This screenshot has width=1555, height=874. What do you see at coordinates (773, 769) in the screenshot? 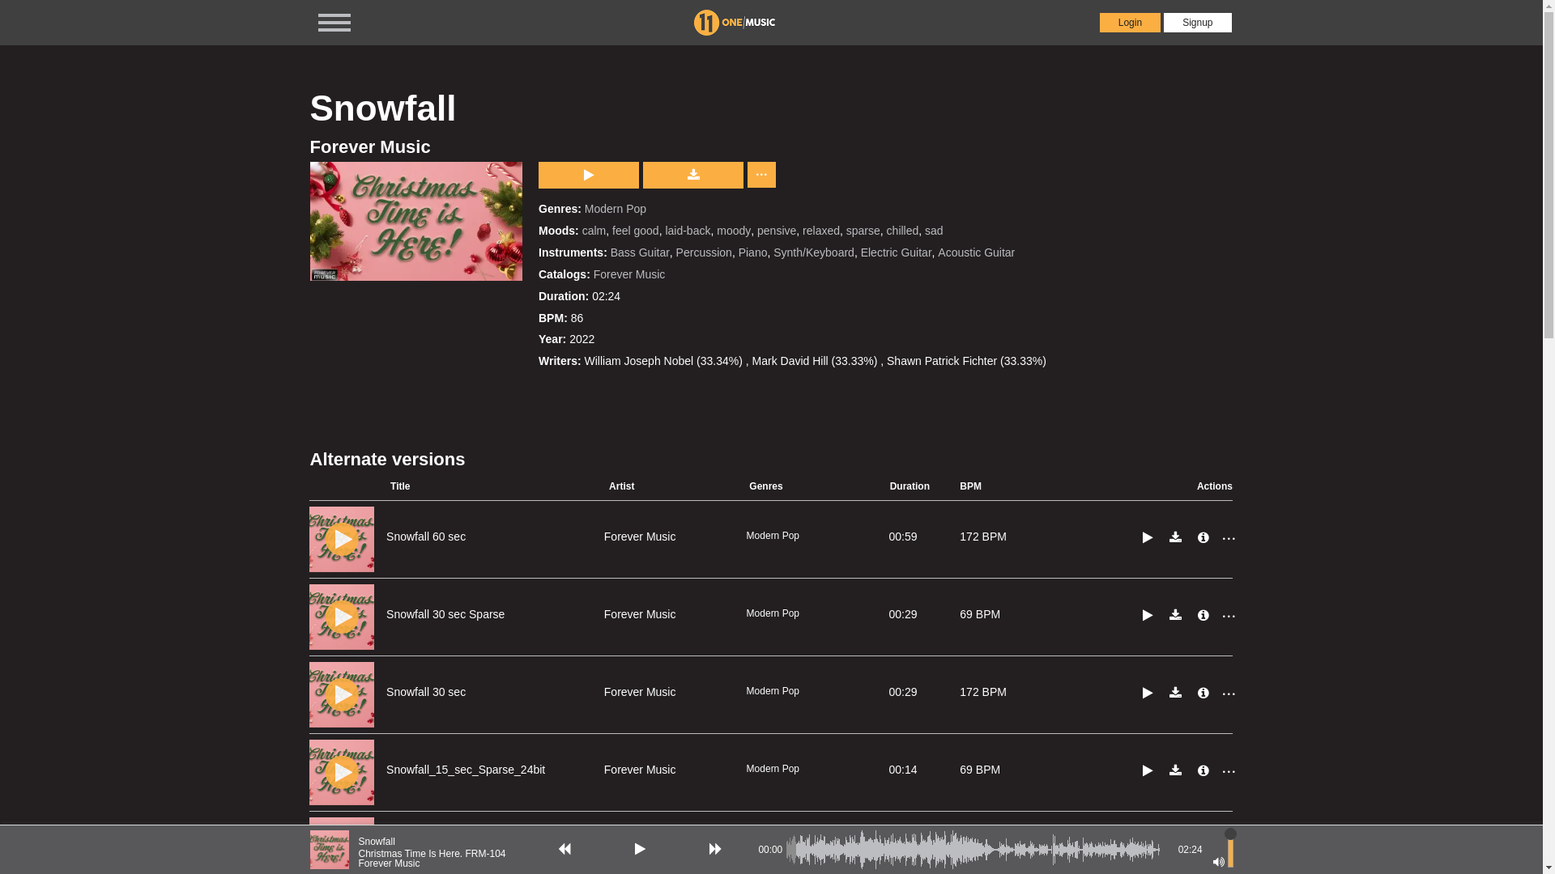
I see `Modern Pop` at bounding box center [773, 769].